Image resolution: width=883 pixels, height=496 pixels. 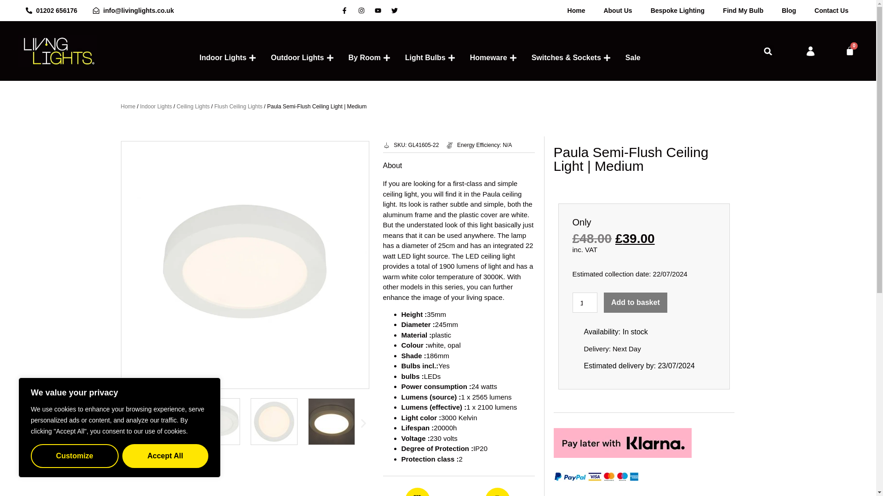 I want to click on Accept All, so click(x=166, y=456).